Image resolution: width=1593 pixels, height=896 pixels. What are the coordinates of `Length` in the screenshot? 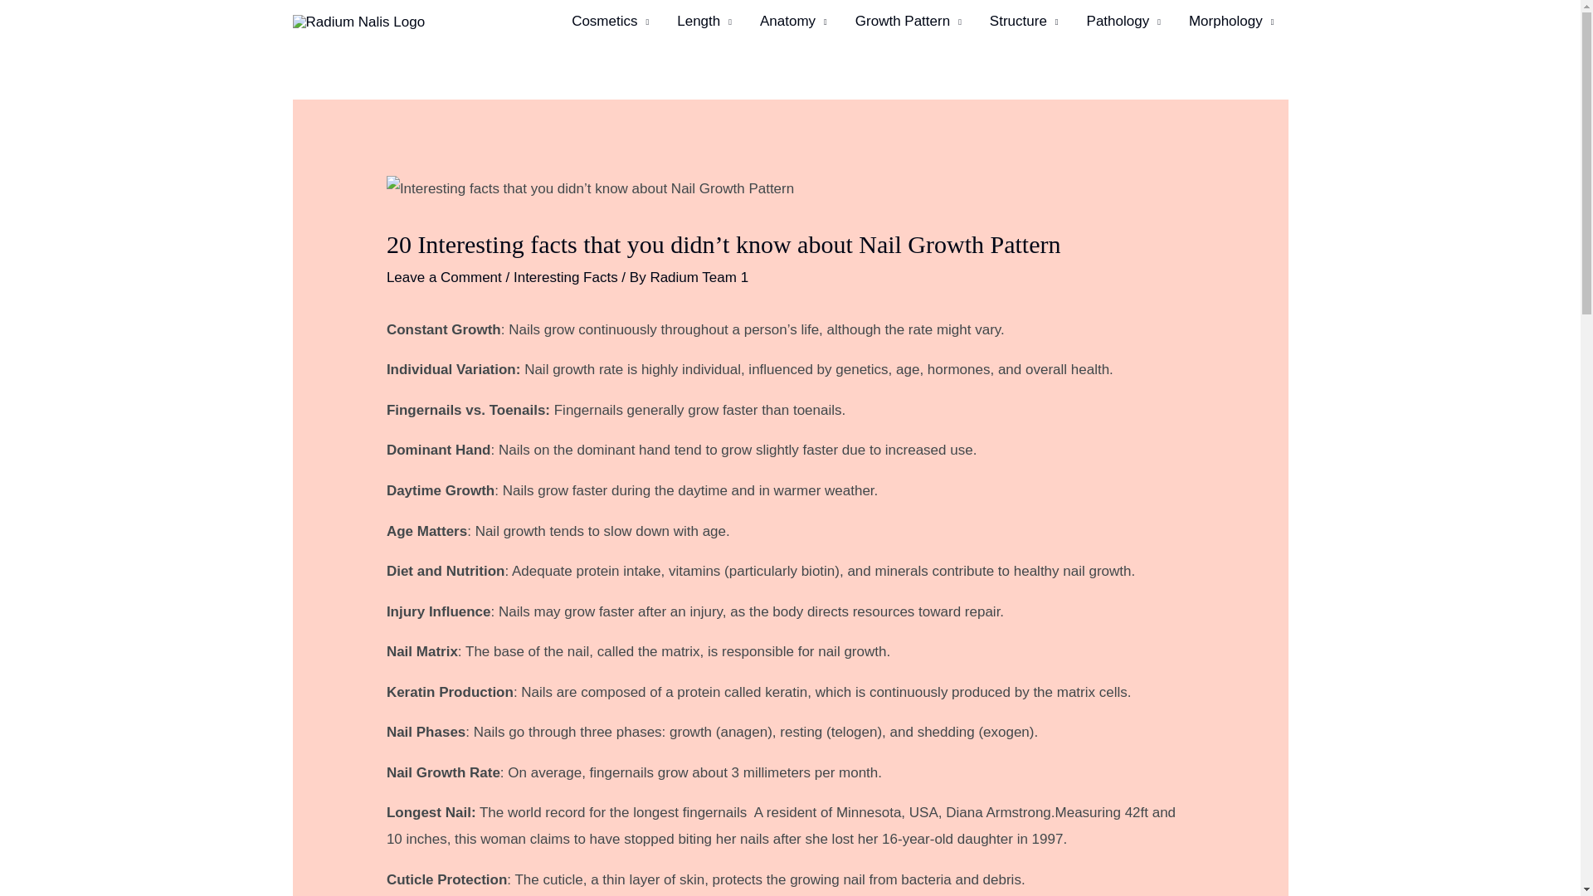 It's located at (704, 22).